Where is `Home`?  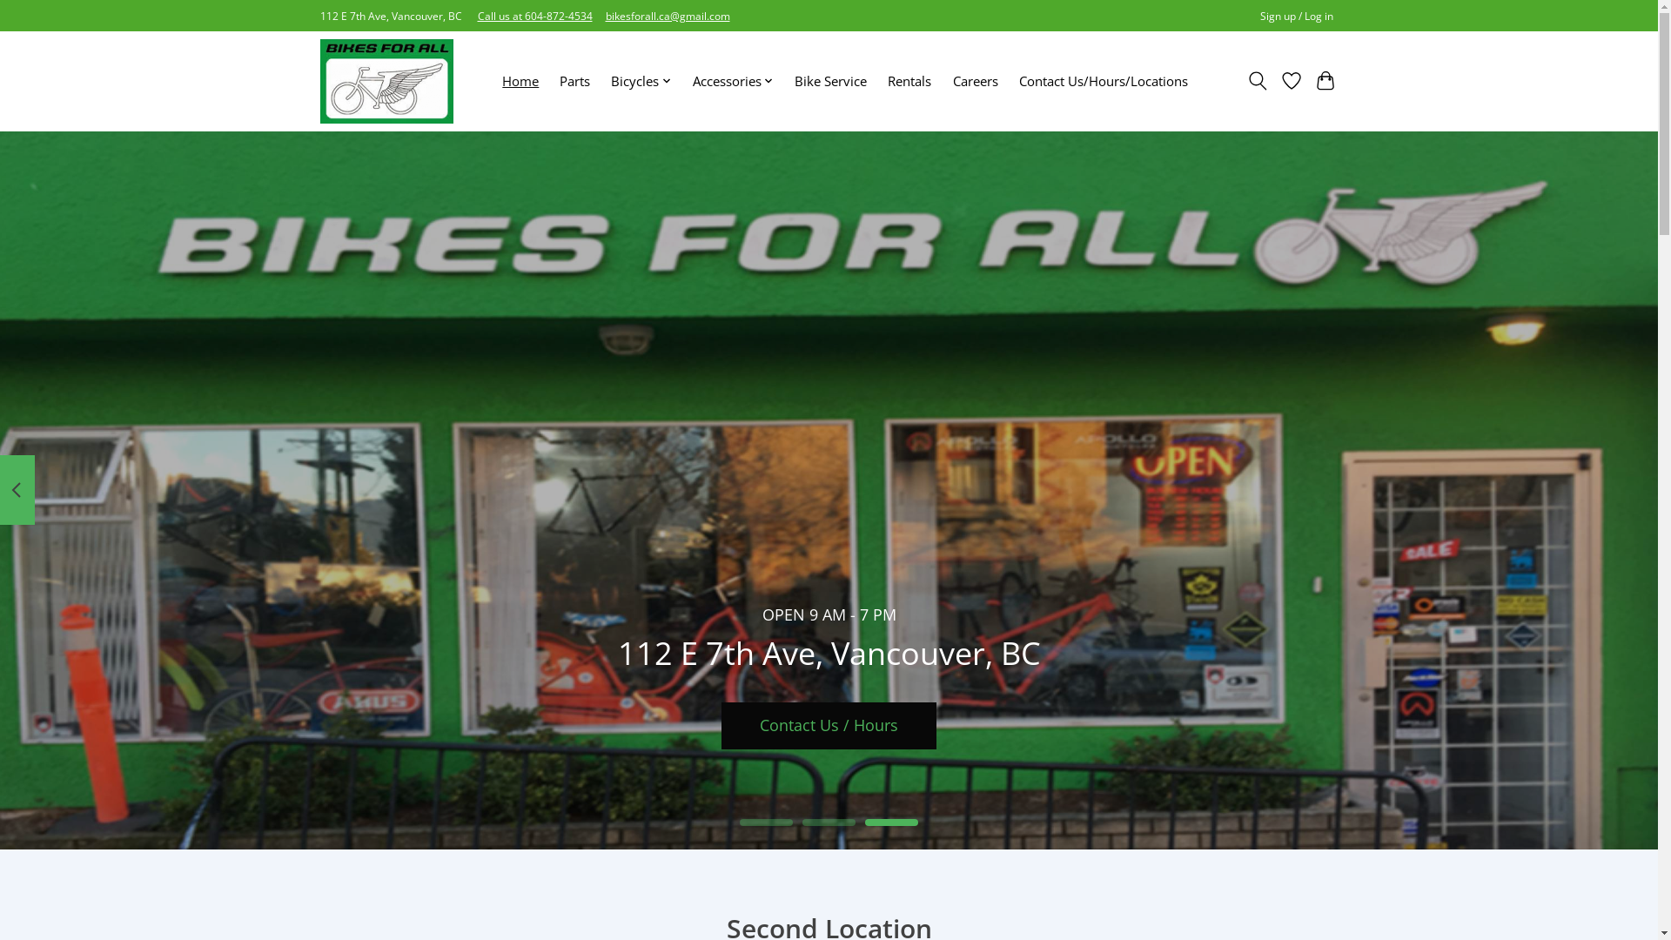
Home is located at coordinates (520, 81).